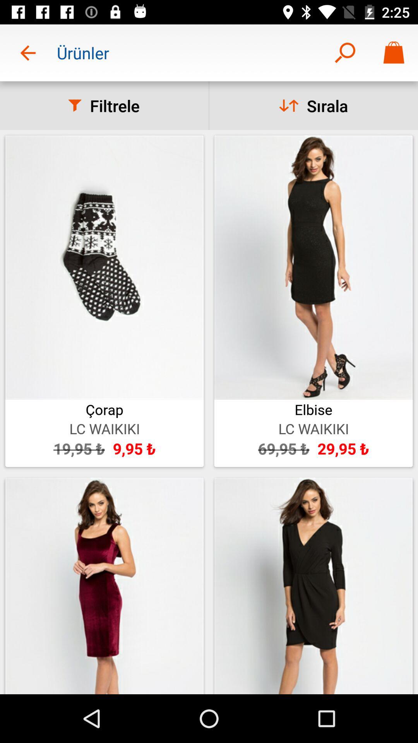 This screenshot has height=743, width=418. What do you see at coordinates (313, 301) in the screenshot?
I see `click on the image which says elbise` at bounding box center [313, 301].